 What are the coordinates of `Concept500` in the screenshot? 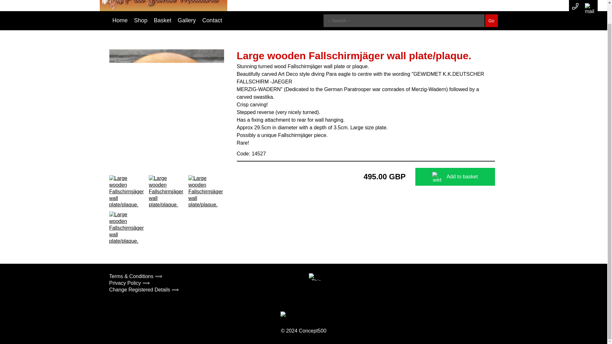 It's located at (312, 331).